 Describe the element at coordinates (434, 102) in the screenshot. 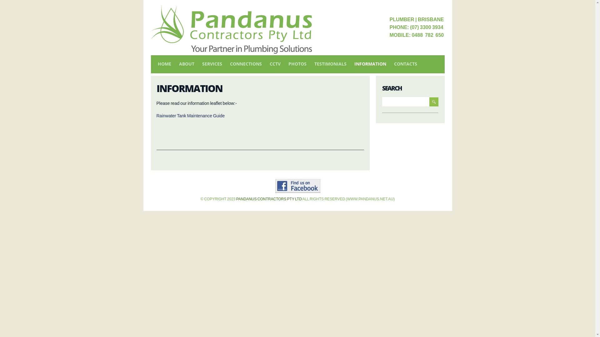

I see `Search` at that location.